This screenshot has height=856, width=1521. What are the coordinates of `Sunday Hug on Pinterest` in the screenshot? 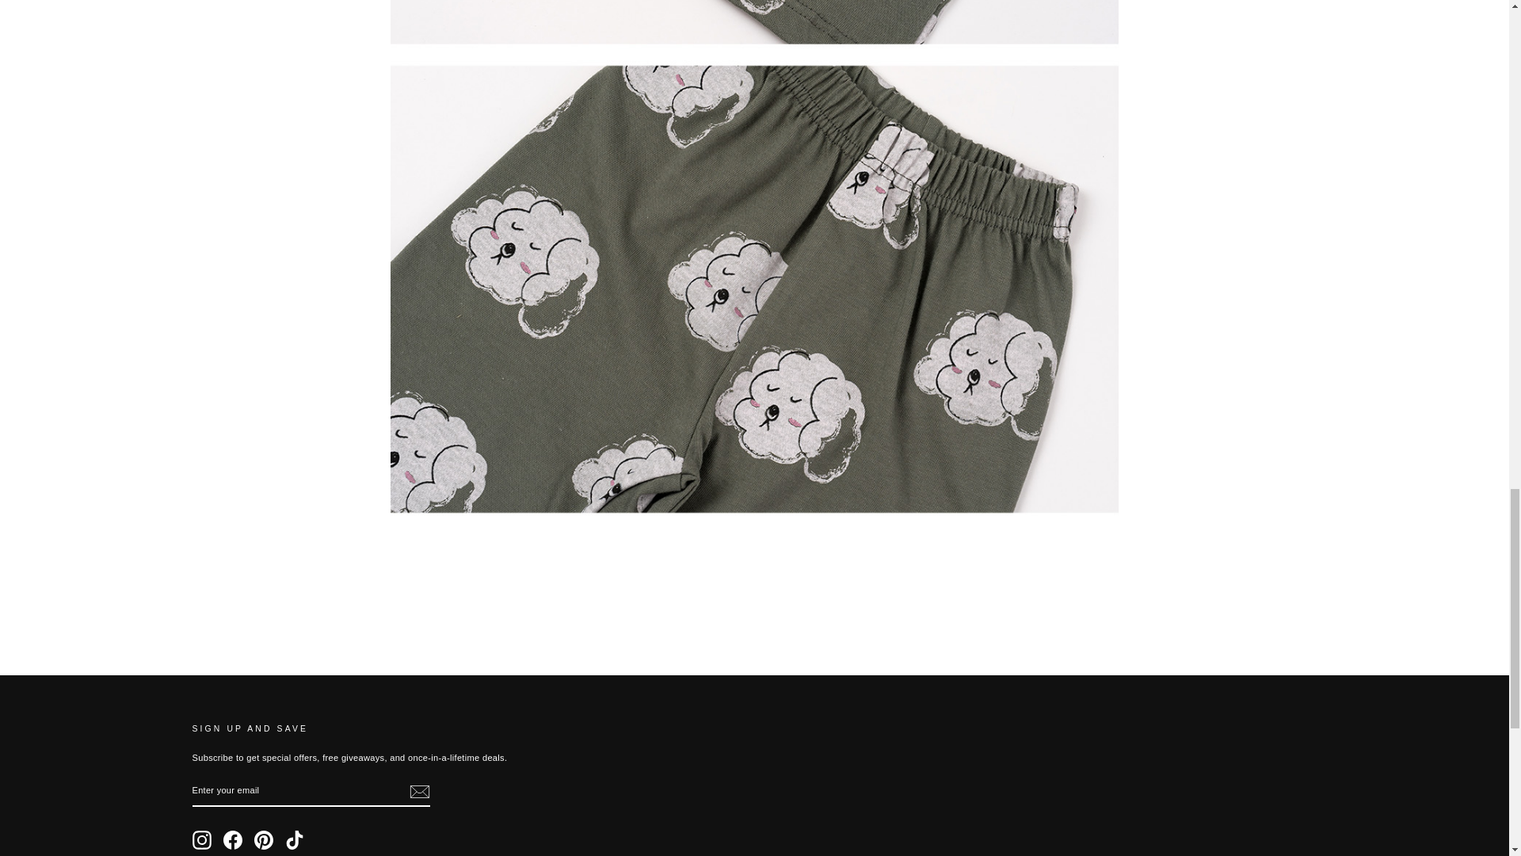 It's located at (263, 840).